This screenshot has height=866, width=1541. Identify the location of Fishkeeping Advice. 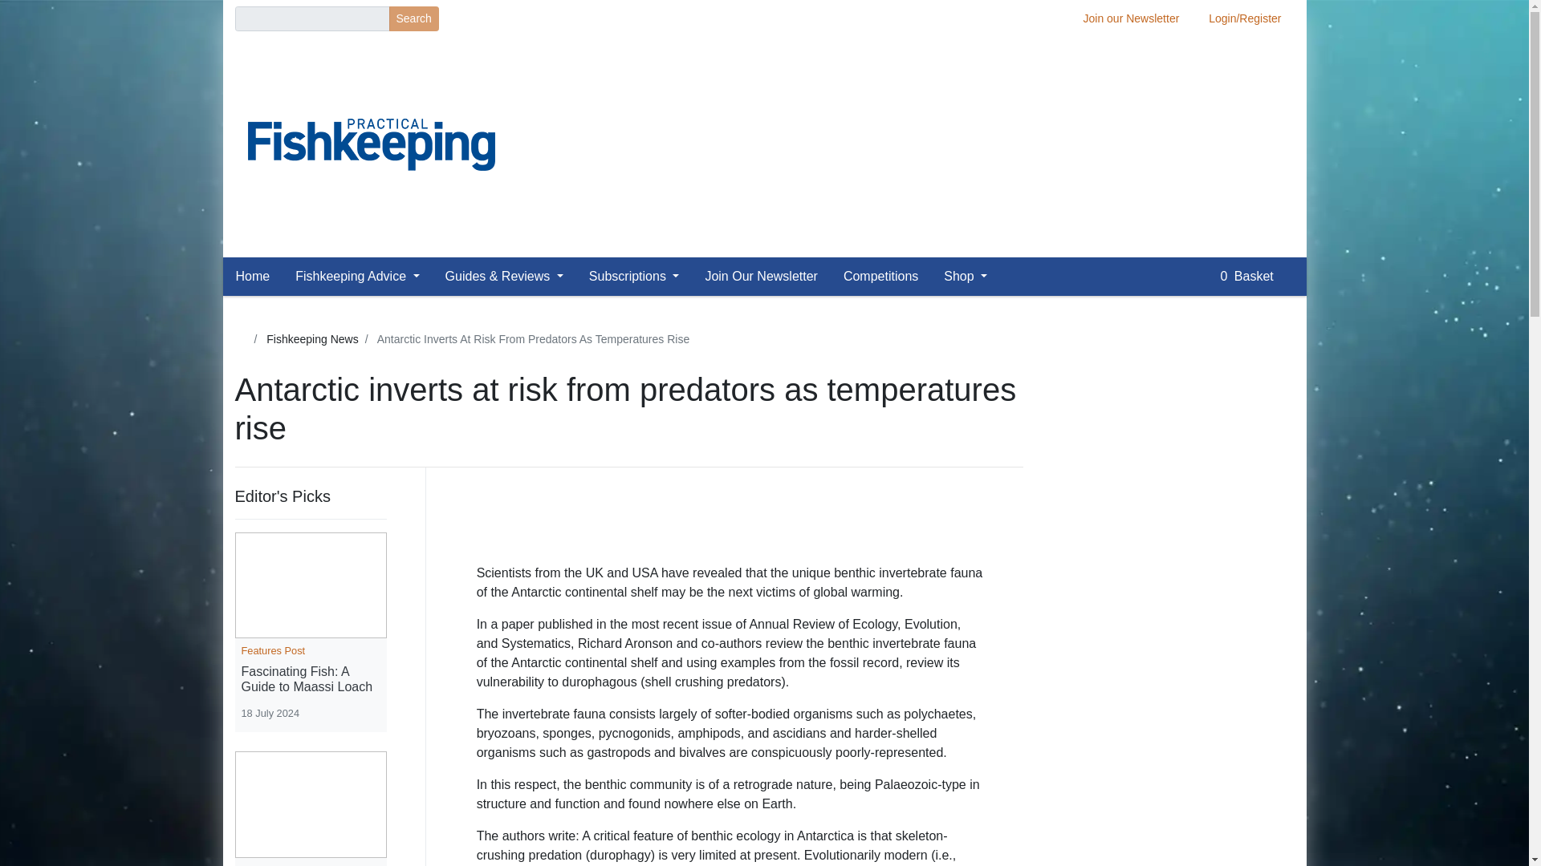
(356, 277).